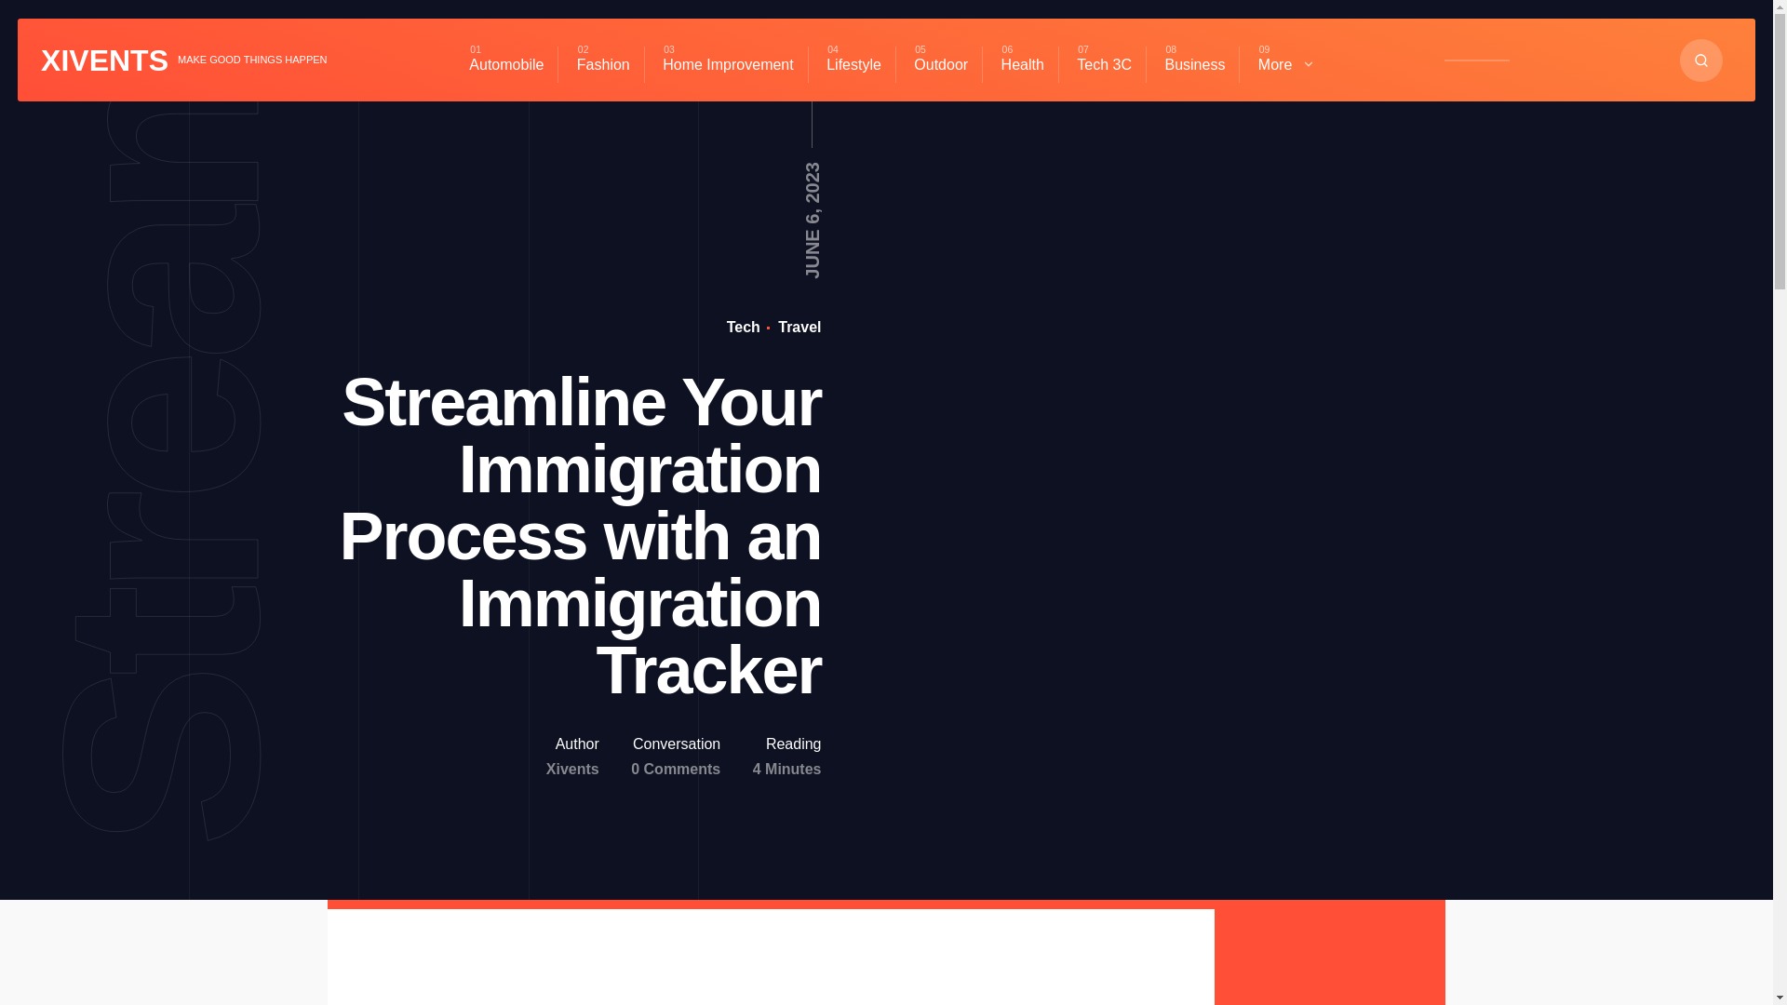 The height and width of the screenshot is (1005, 1787). What do you see at coordinates (940, 63) in the screenshot?
I see `Outdoor` at bounding box center [940, 63].